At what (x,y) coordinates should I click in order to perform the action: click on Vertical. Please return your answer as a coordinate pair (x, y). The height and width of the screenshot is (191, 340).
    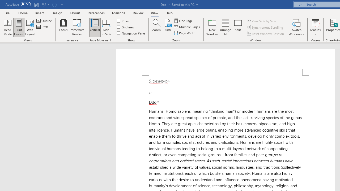
    Looking at the image, I should click on (95, 27).